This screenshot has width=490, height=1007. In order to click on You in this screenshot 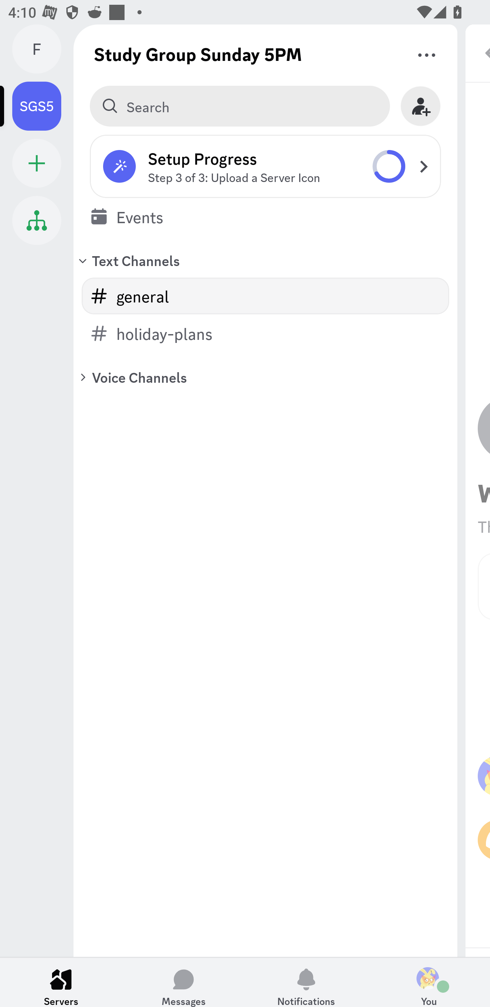, I will do `click(429, 982)`.